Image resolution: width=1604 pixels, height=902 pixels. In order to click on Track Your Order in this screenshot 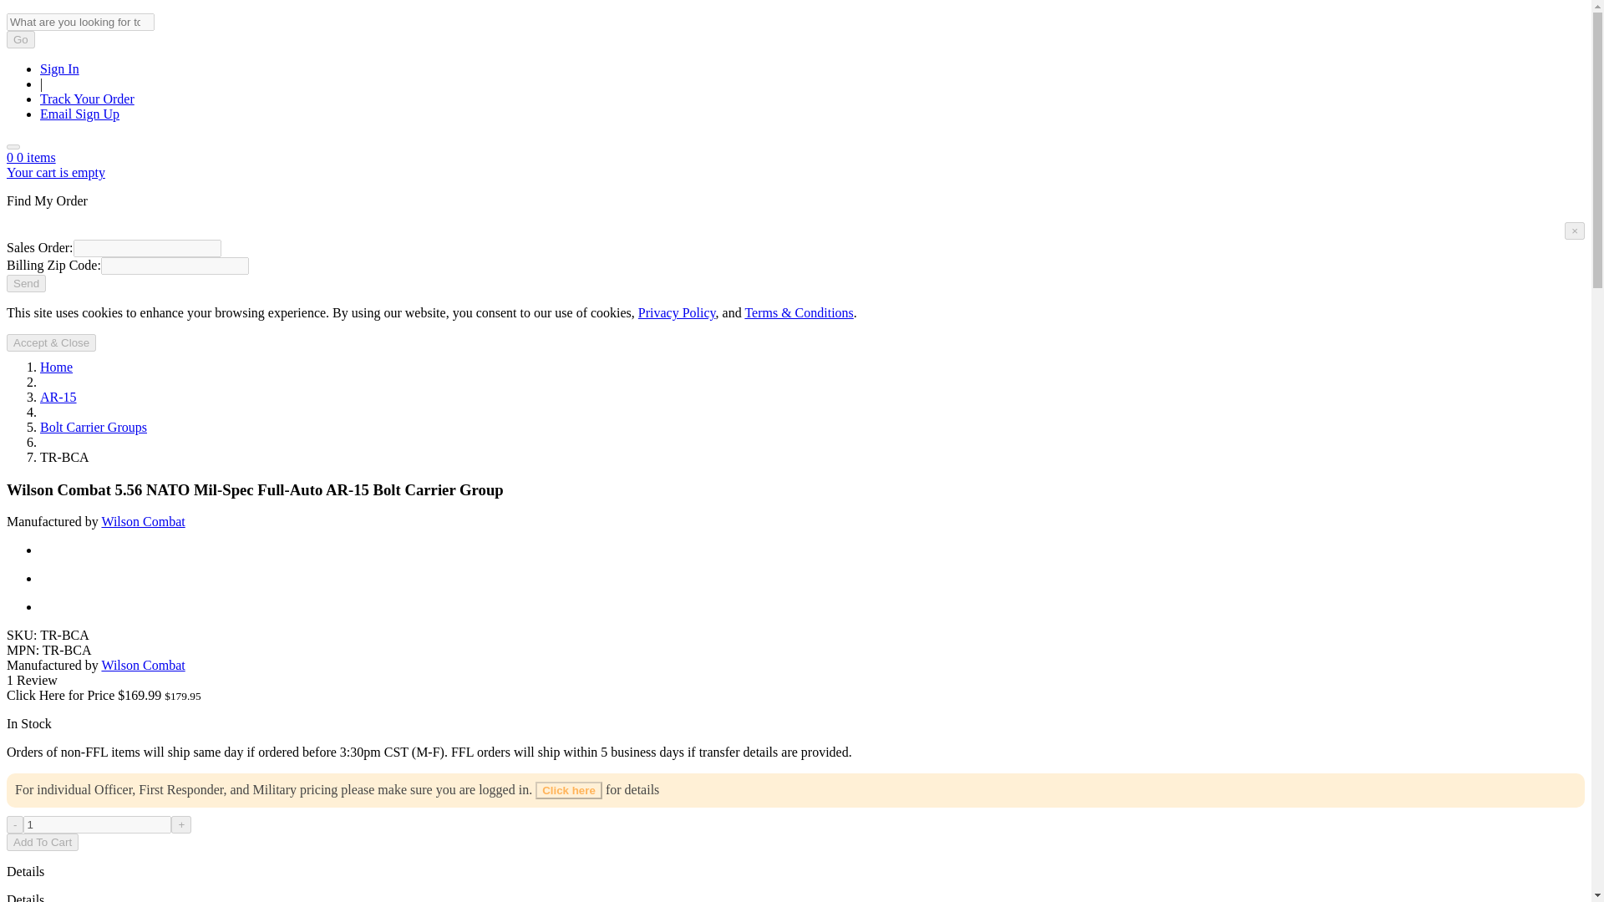, I will do `click(87, 99)`.